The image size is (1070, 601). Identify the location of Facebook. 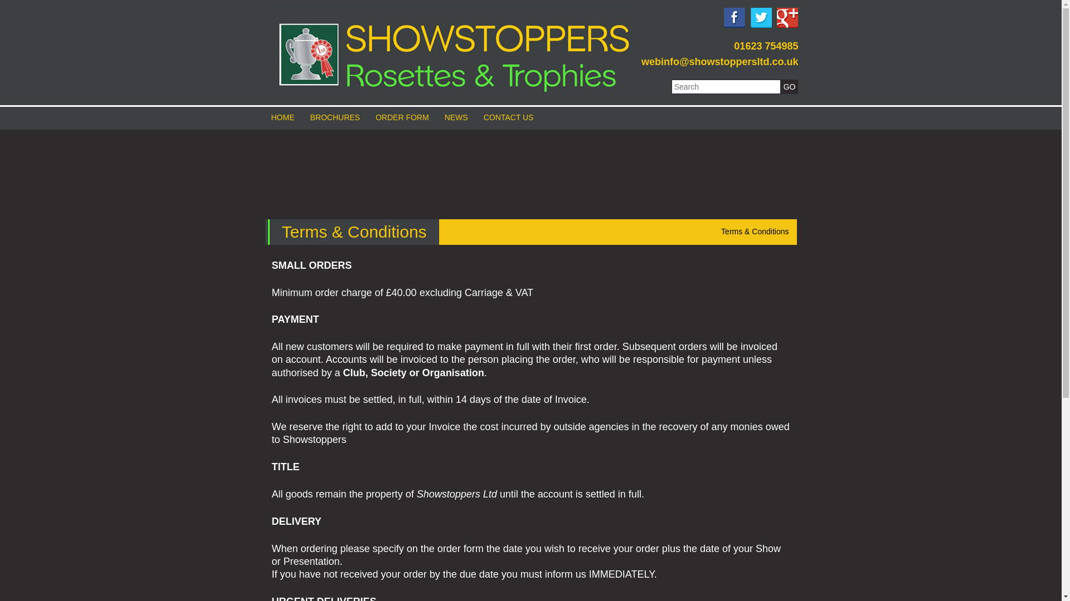
(735, 18).